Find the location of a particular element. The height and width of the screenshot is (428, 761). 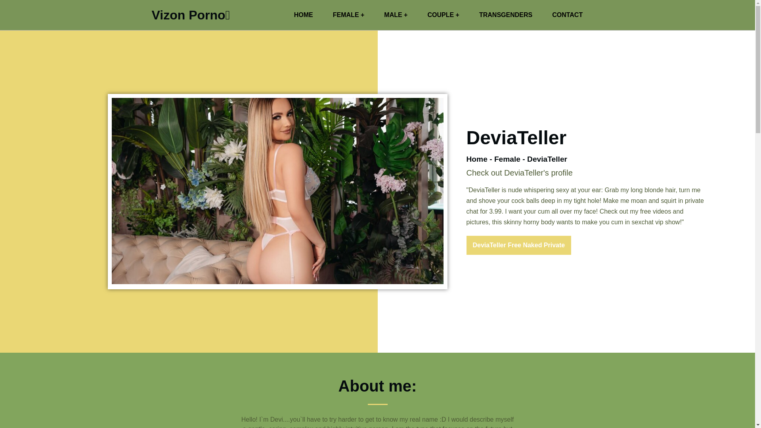

Female is located at coordinates (507, 159).